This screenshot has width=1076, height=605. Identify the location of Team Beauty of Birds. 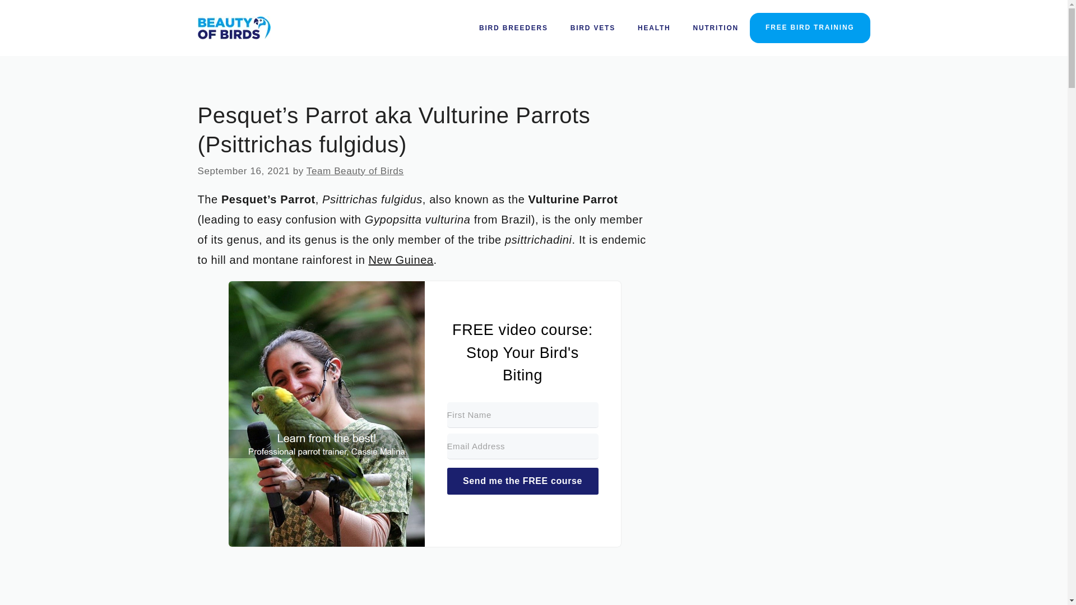
(355, 171).